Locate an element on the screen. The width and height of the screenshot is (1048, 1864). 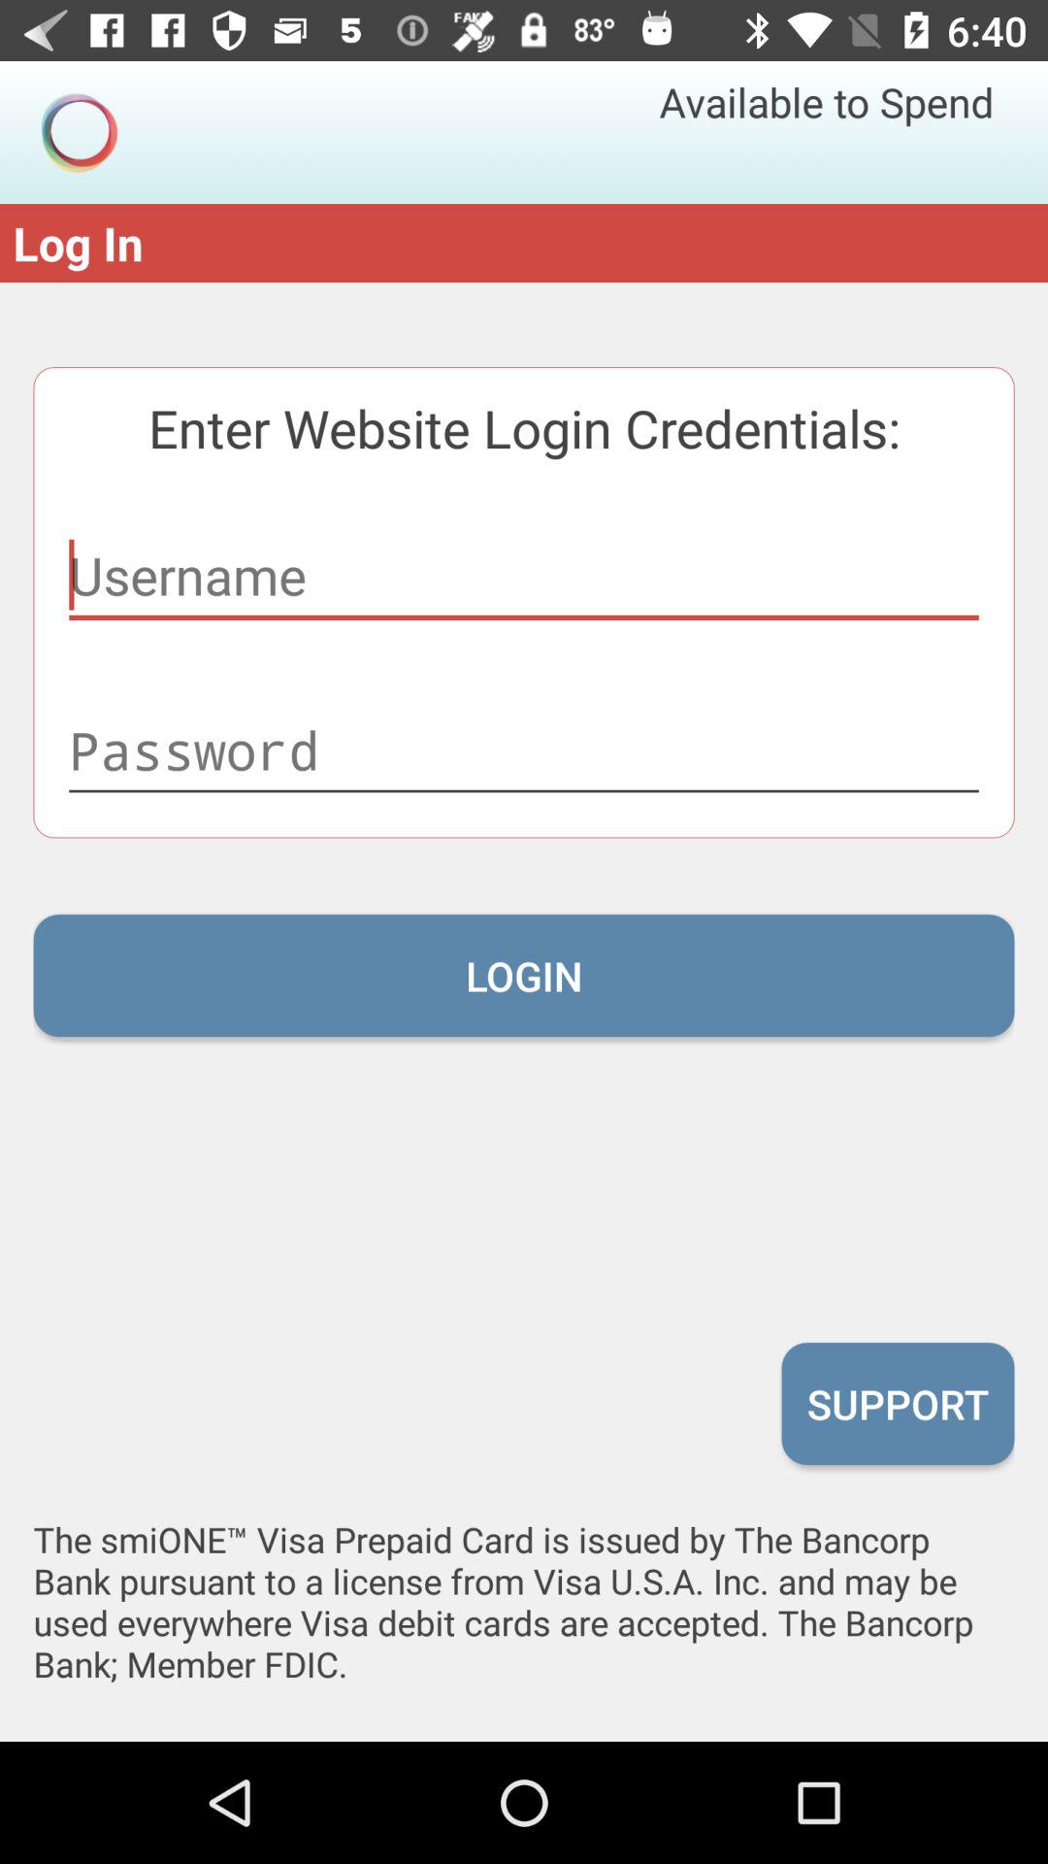
select icon at the bottom right corner is located at coordinates (898, 1403).